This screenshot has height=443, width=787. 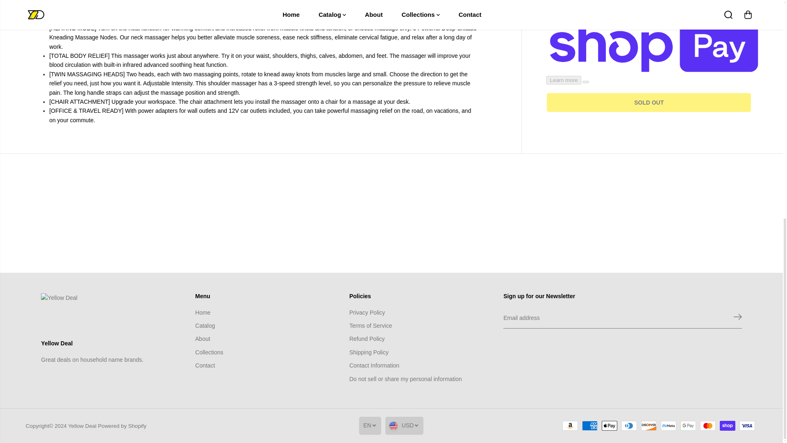 I want to click on Mastercard, so click(x=707, y=426).